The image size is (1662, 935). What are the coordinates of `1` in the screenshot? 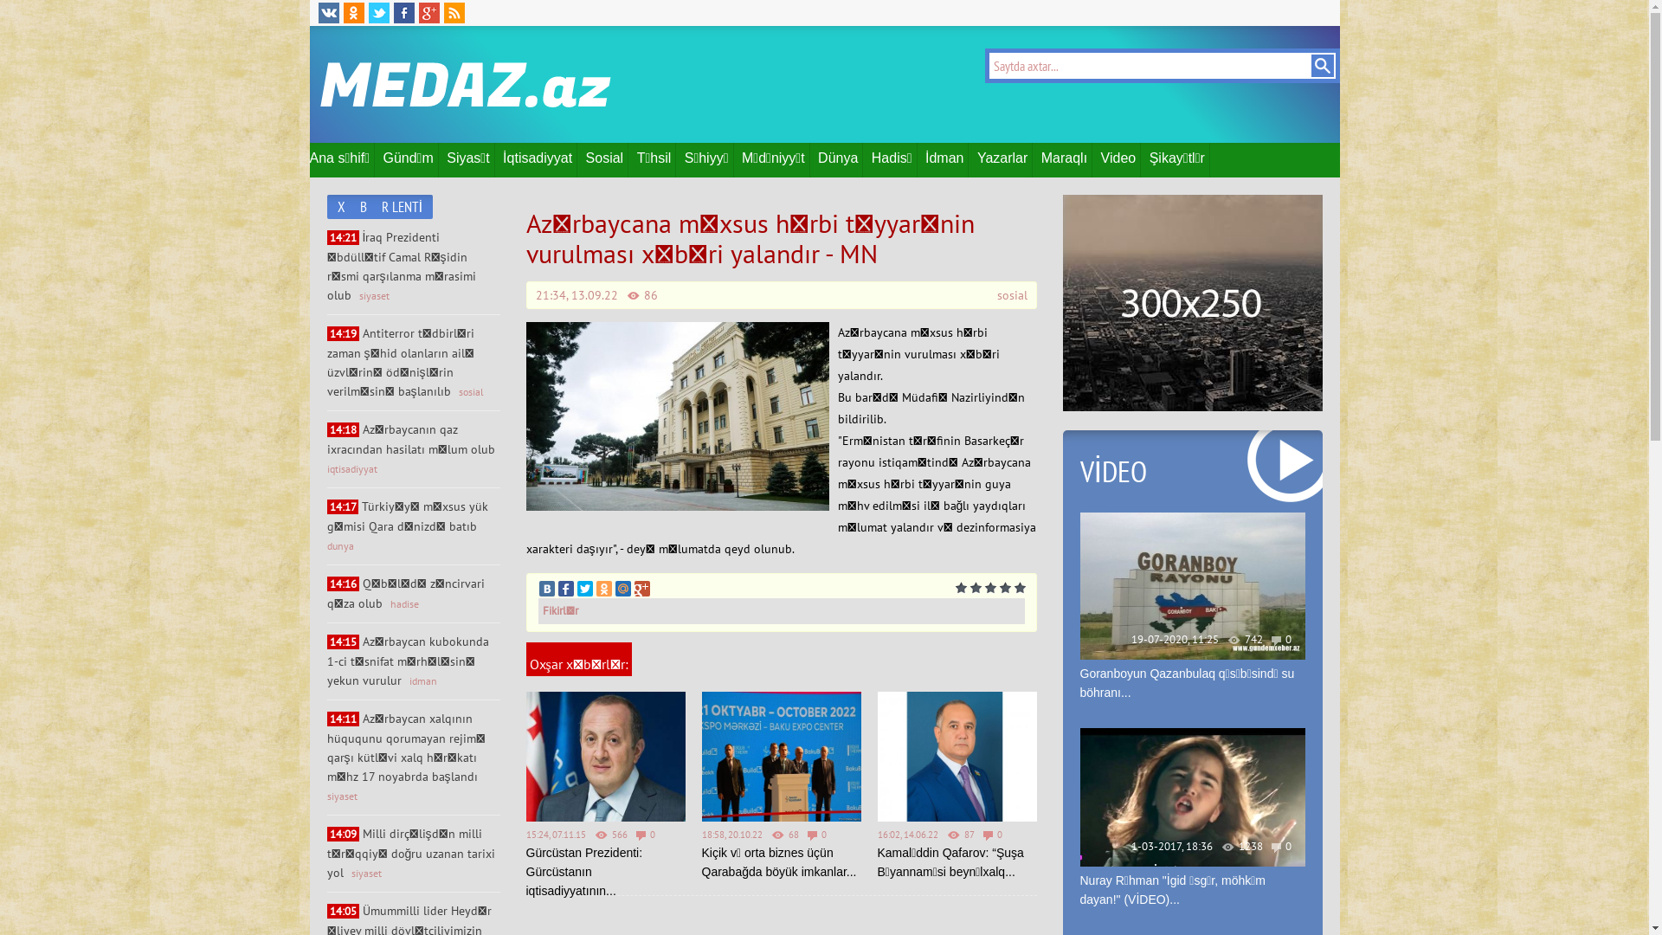 It's located at (961, 589).